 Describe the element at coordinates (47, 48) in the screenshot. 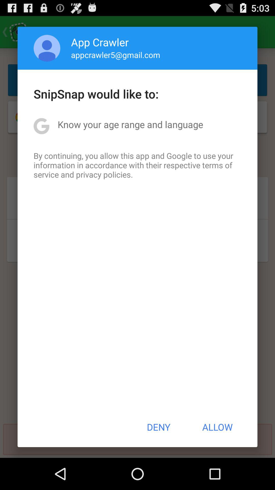

I see `choose the item above snipsnap would like app` at that location.